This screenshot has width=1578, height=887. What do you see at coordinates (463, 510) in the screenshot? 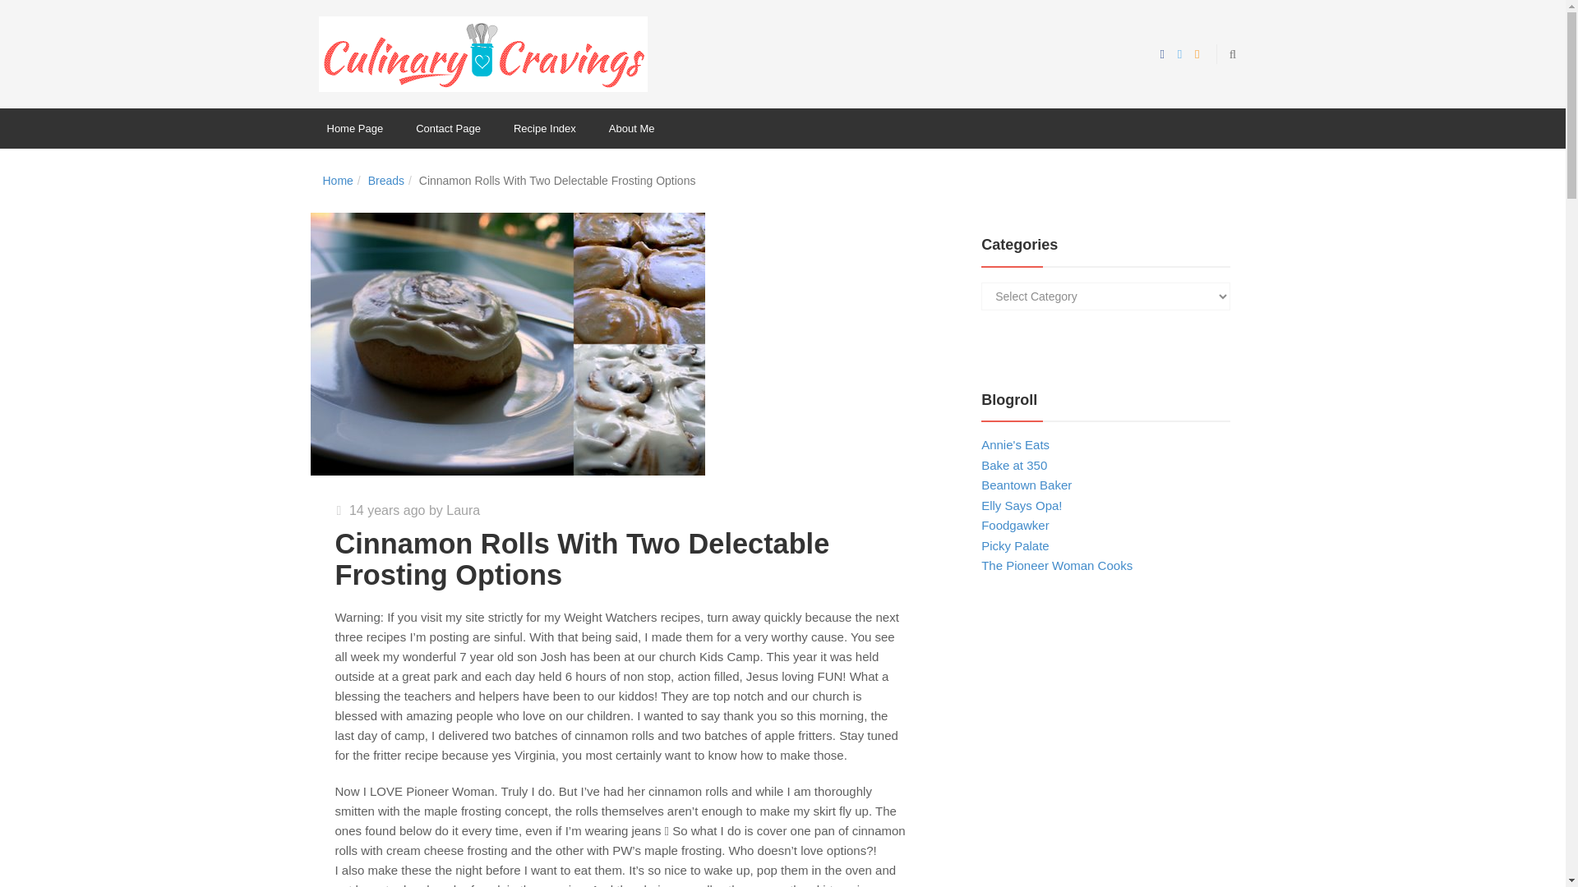
I see `View all posts by Laura` at bounding box center [463, 510].